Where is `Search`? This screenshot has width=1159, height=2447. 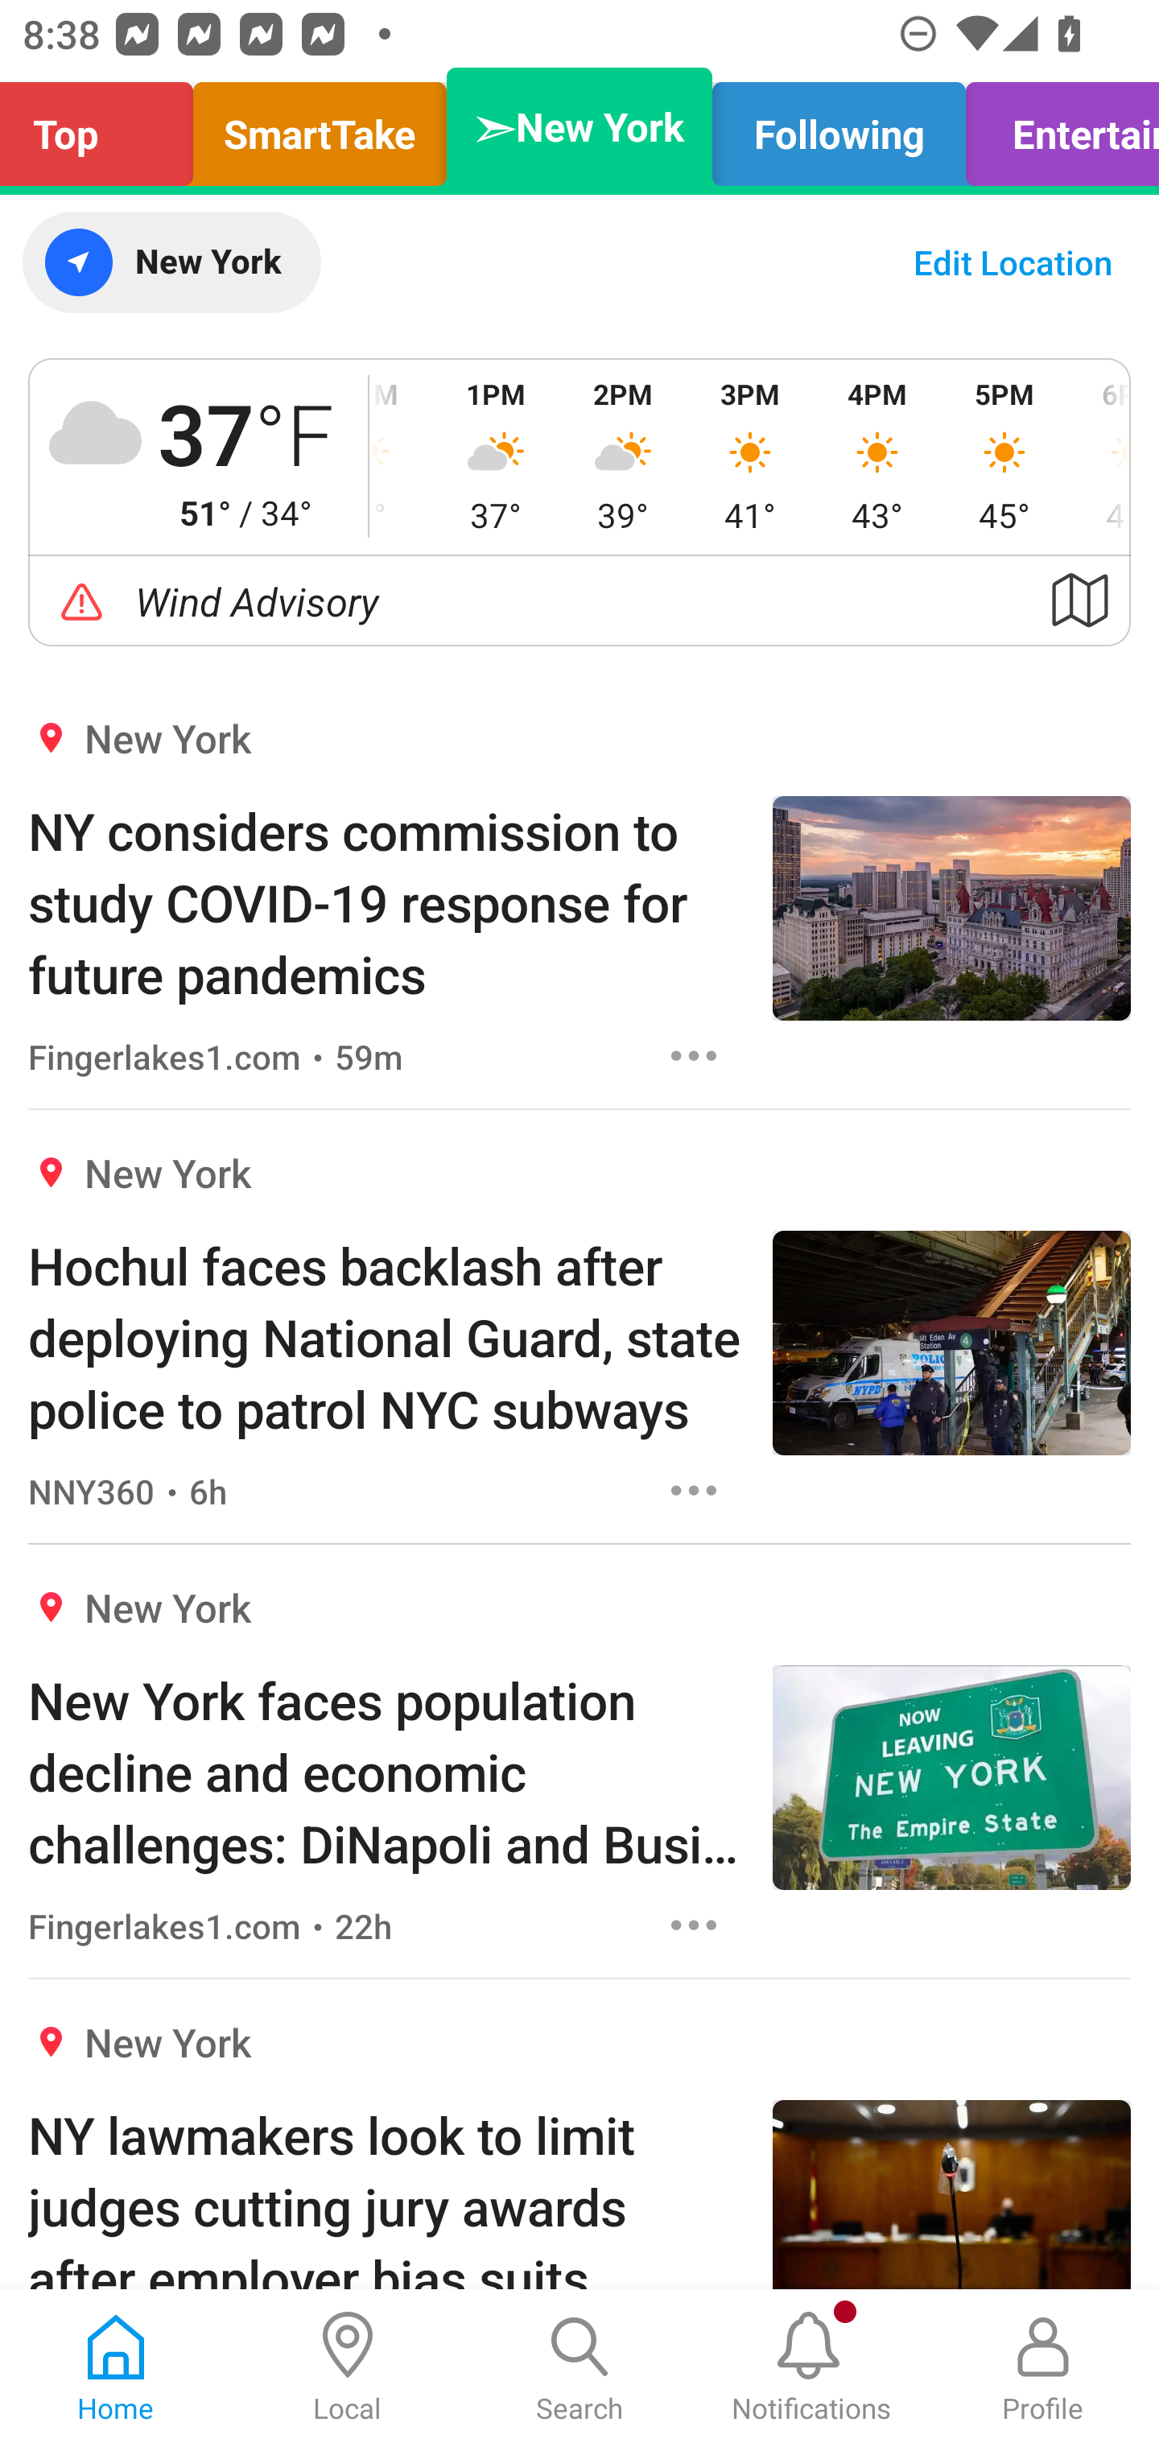
Search is located at coordinates (579, 2368).